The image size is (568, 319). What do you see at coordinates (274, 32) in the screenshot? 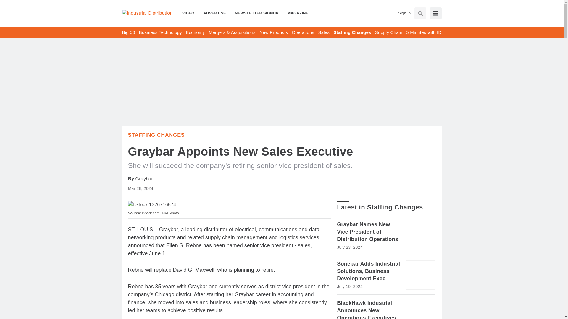
I see `New Products` at bounding box center [274, 32].